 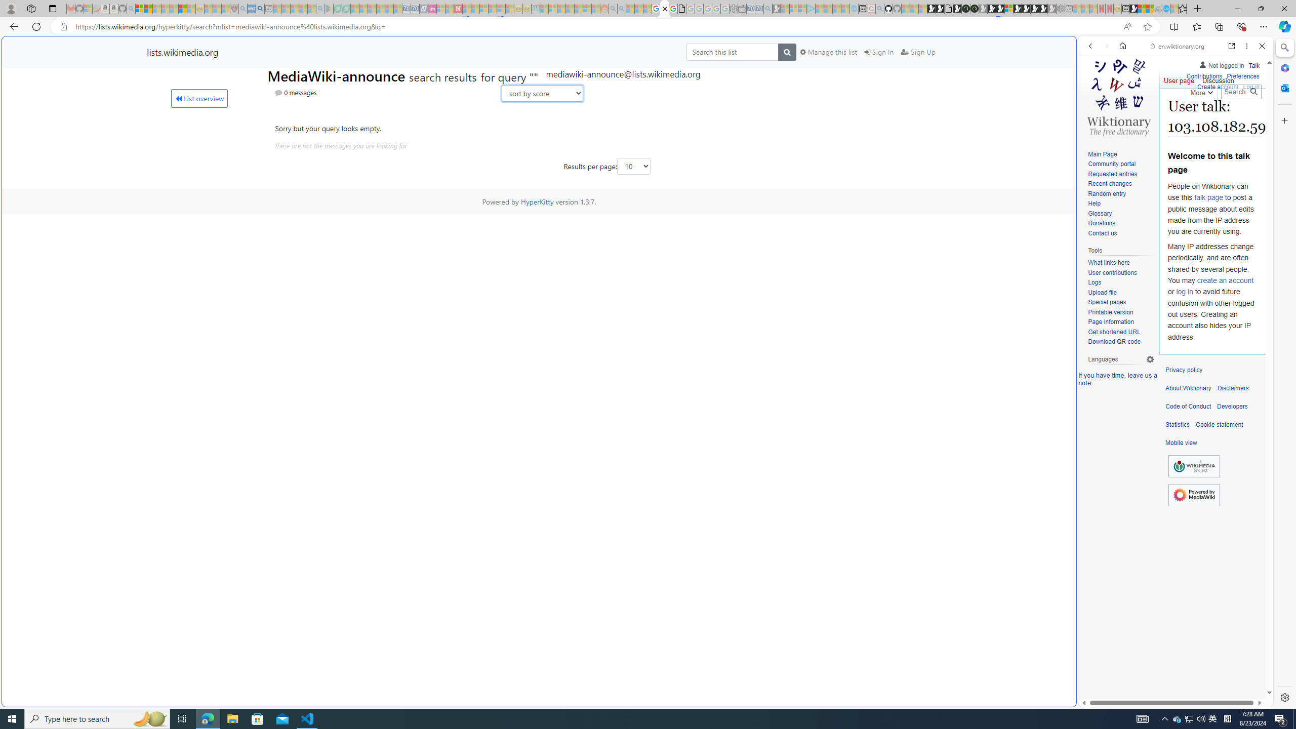 What do you see at coordinates (1217, 86) in the screenshot?
I see `Create account` at bounding box center [1217, 86].